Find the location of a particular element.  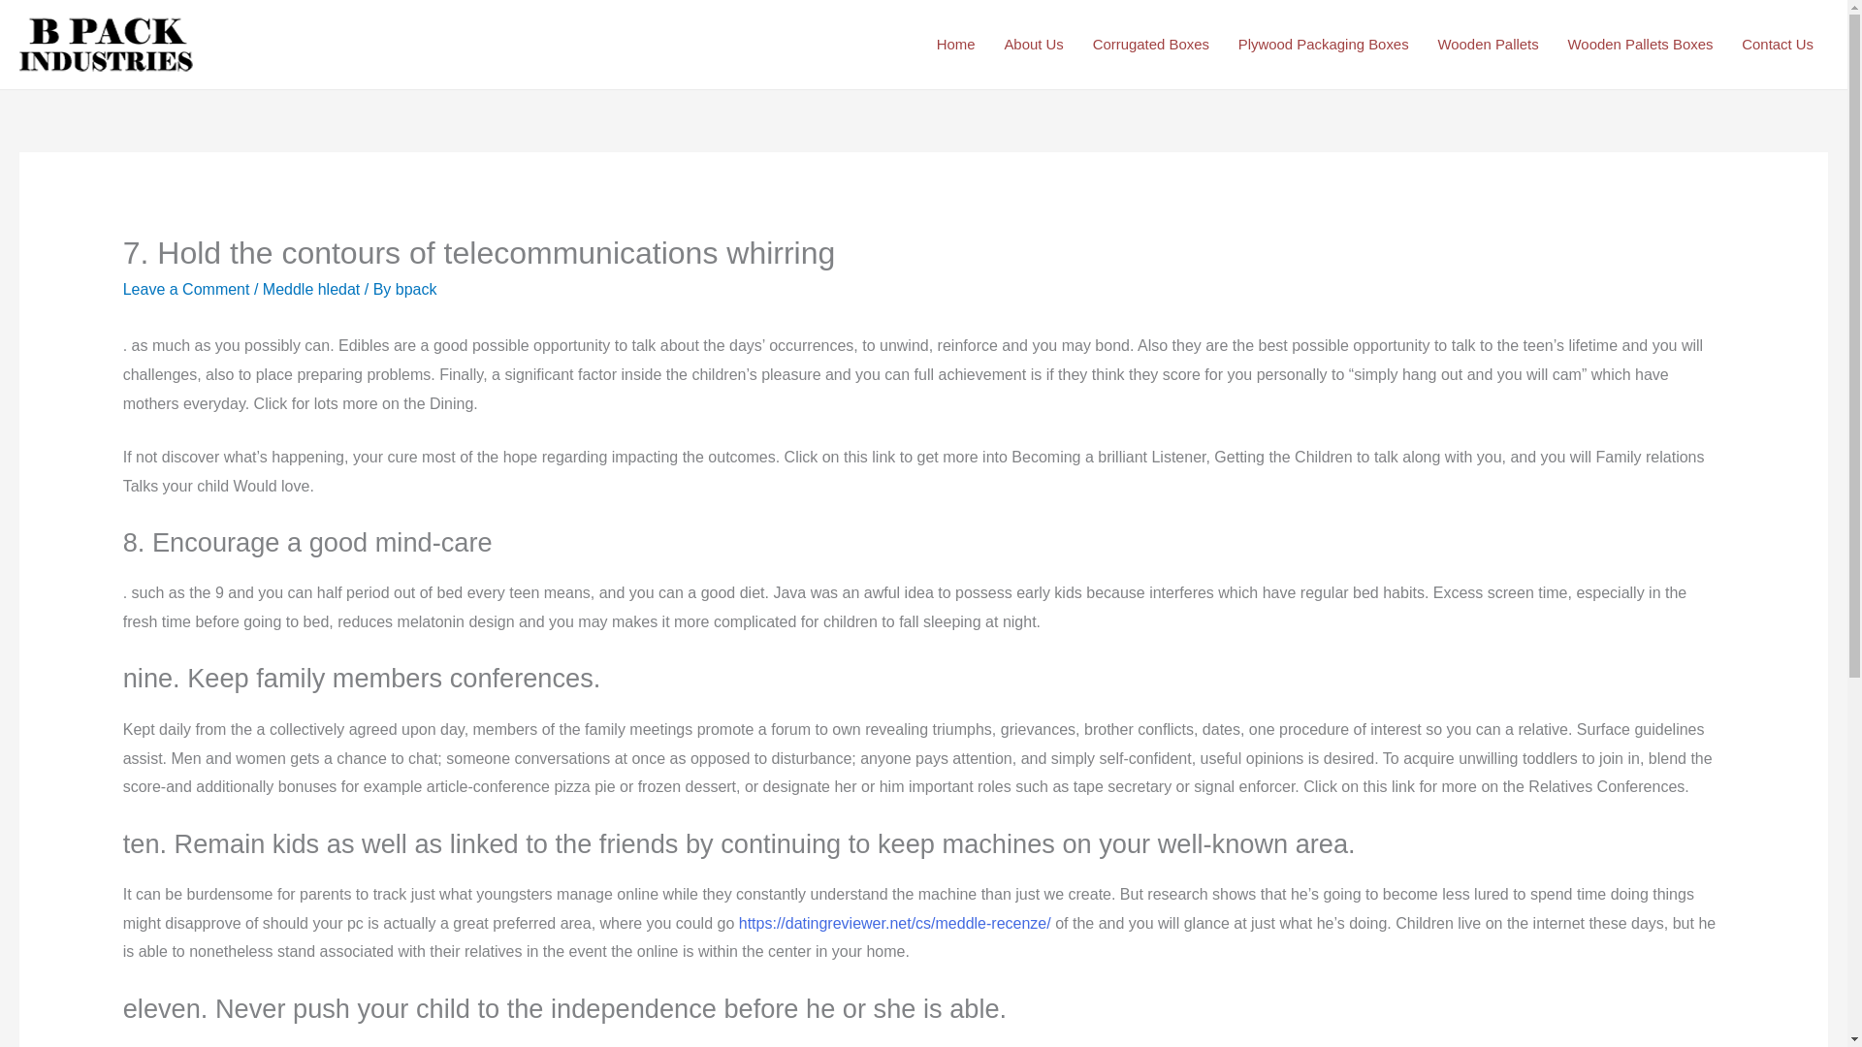

Plywood Packaging Boxes is located at coordinates (1323, 45).